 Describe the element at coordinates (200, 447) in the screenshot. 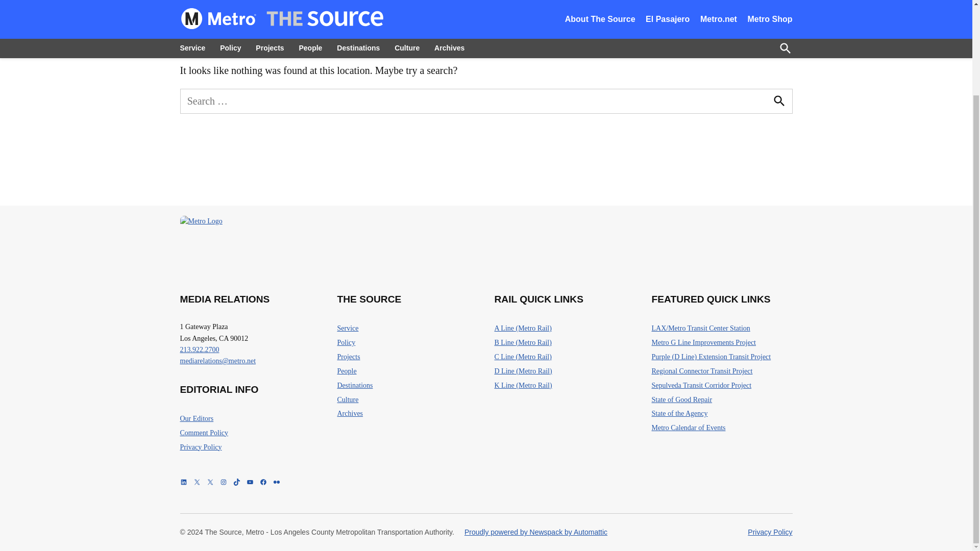

I see `Privacy Policy` at that location.